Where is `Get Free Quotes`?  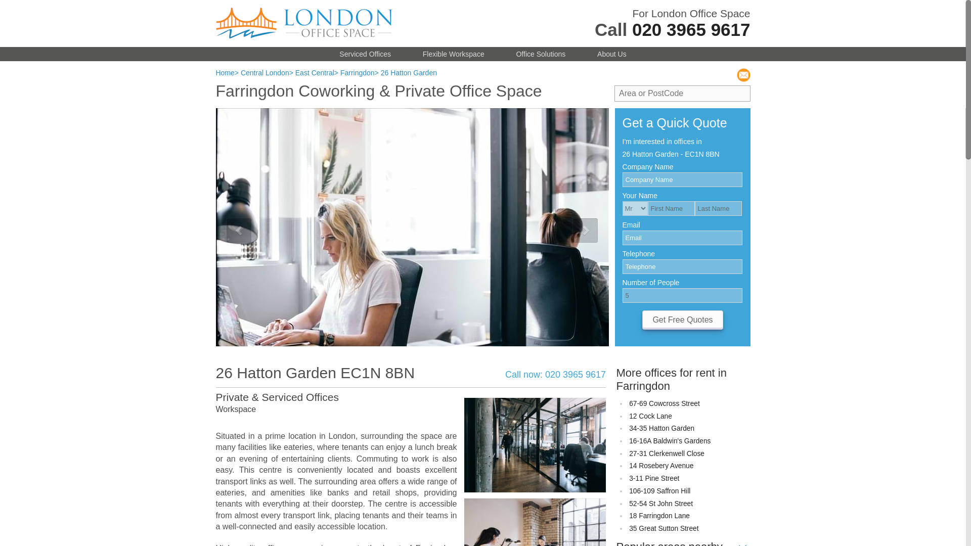
Get Free Quotes is located at coordinates (683, 320).